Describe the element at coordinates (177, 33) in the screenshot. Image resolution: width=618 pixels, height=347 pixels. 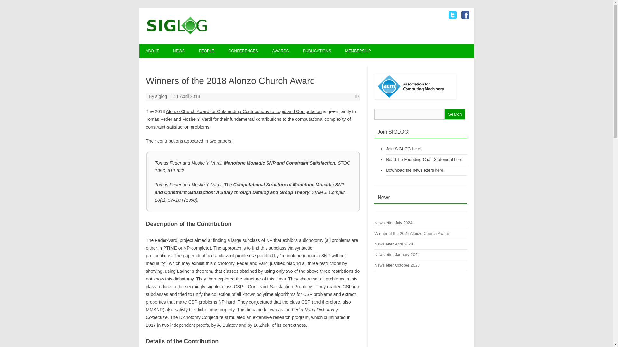
I see `ACM Special Interest Group on Logic and Computation` at that location.